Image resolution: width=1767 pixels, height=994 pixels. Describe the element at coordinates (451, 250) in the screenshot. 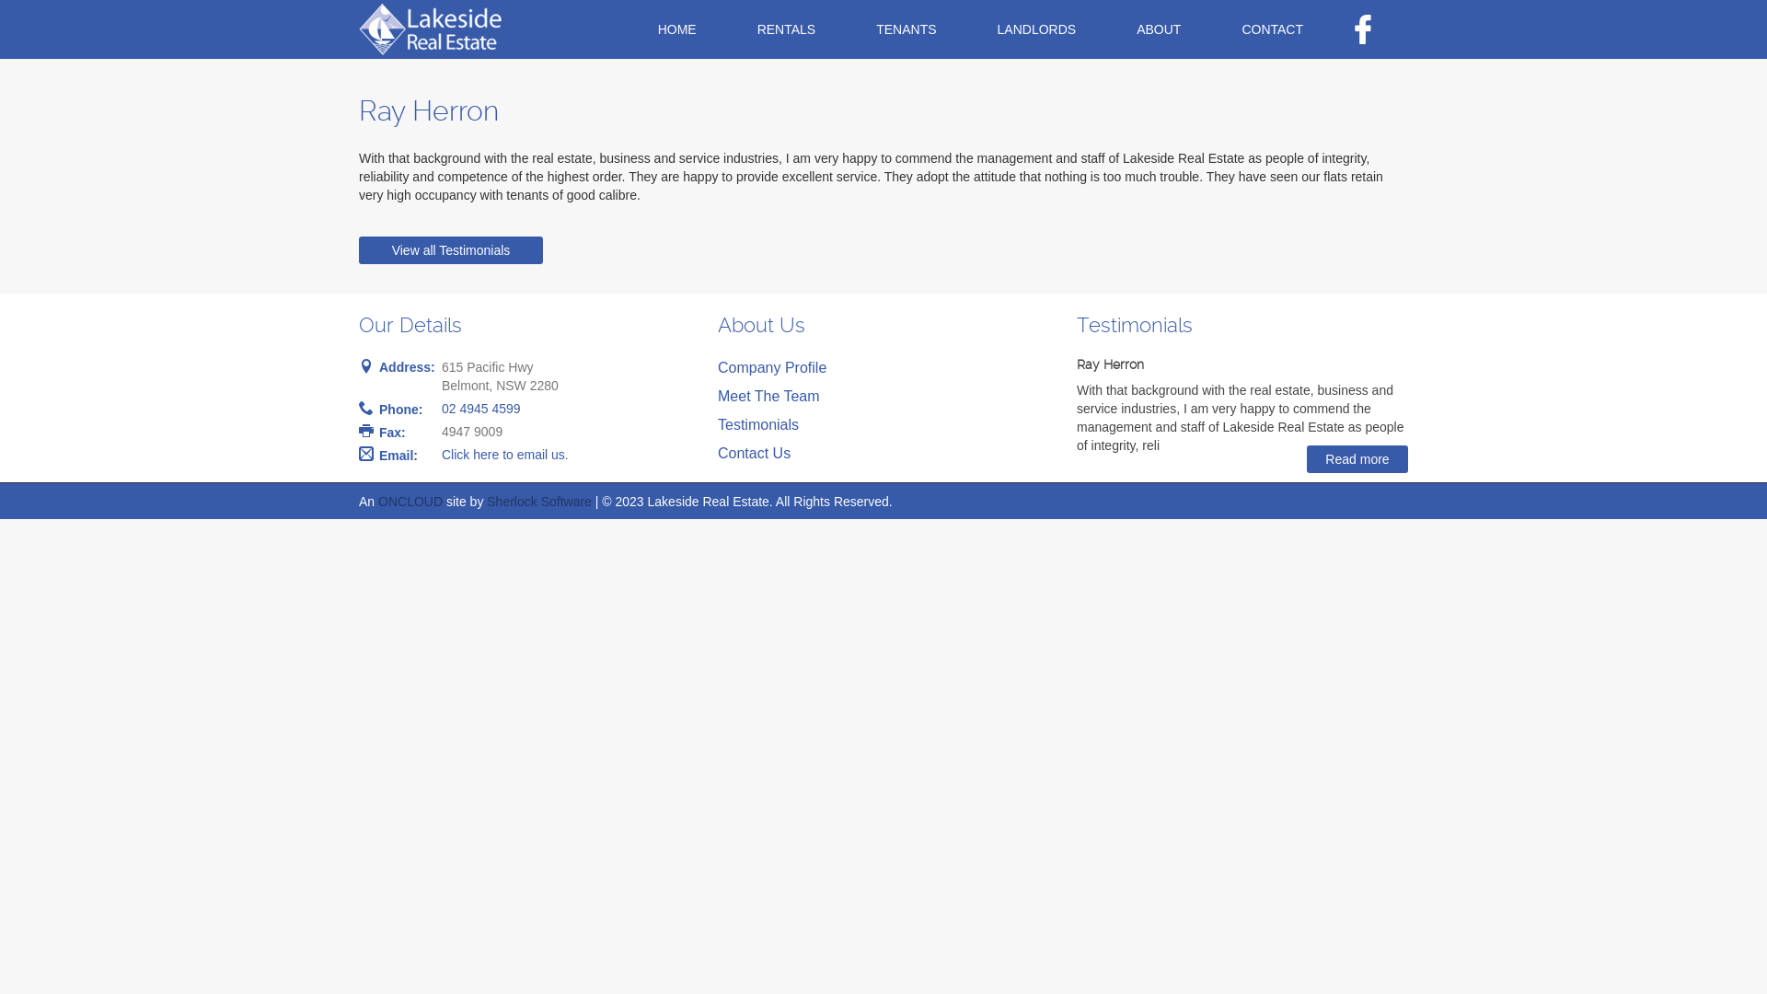

I see `View all Testimonials` at that location.